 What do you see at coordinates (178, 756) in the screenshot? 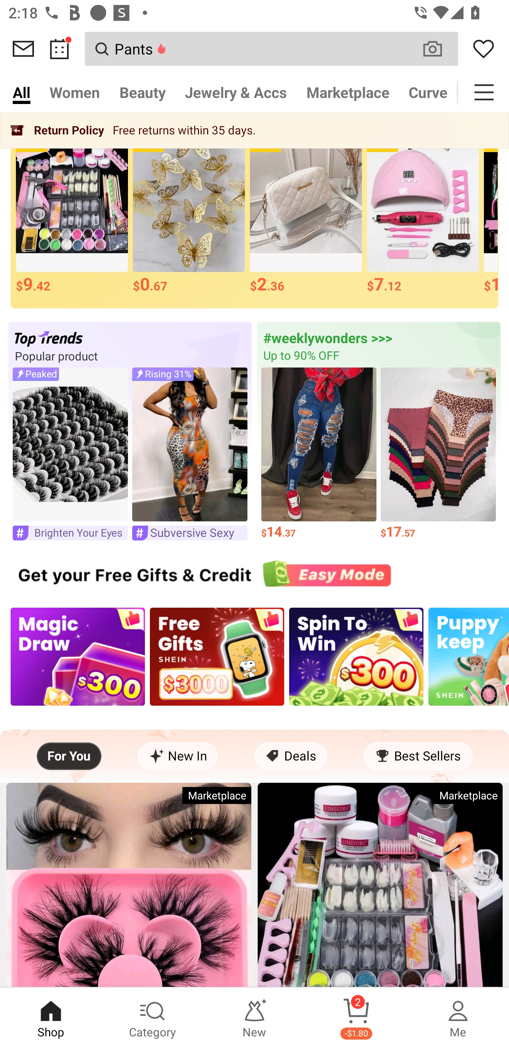
I see `New In` at bounding box center [178, 756].